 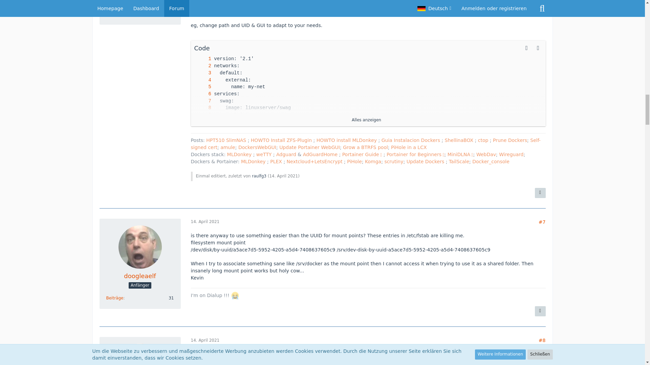 I want to click on 4, so click(x=203, y=80).